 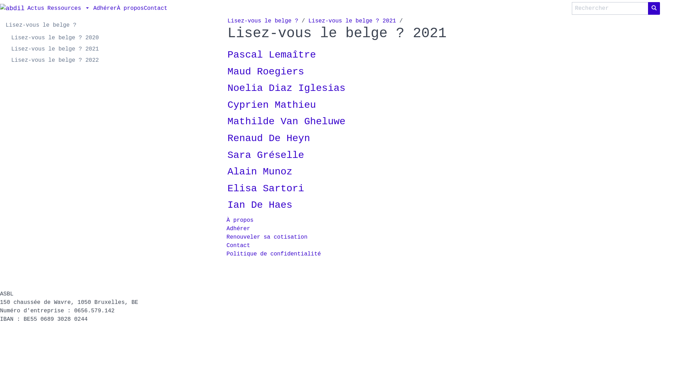 What do you see at coordinates (55, 60) in the screenshot?
I see `Lisez-vous le belge ? 2022` at bounding box center [55, 60].